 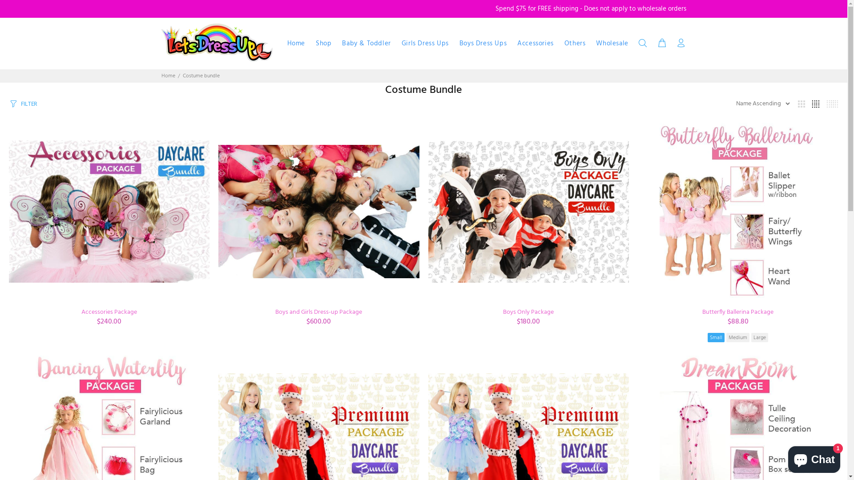 I want to click on Shopify online store chat, so click(x=814, y=458).